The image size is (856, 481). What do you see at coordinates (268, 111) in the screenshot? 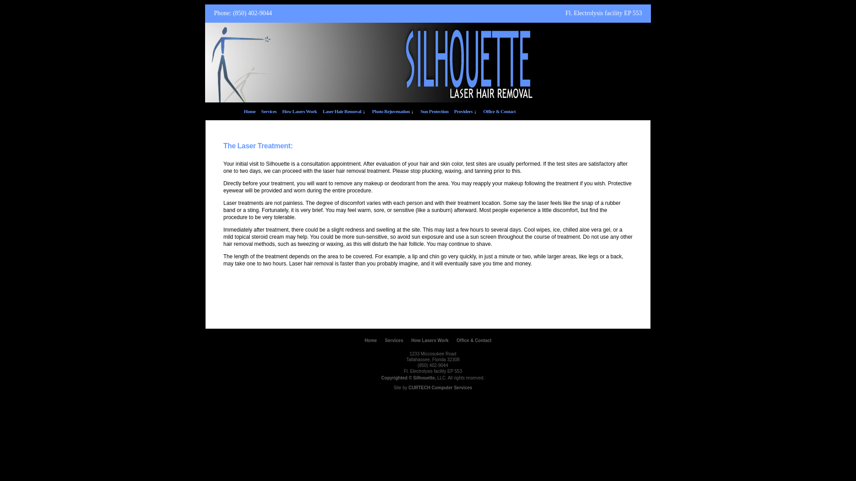
I see `Services` at bounding box center [268, 111].